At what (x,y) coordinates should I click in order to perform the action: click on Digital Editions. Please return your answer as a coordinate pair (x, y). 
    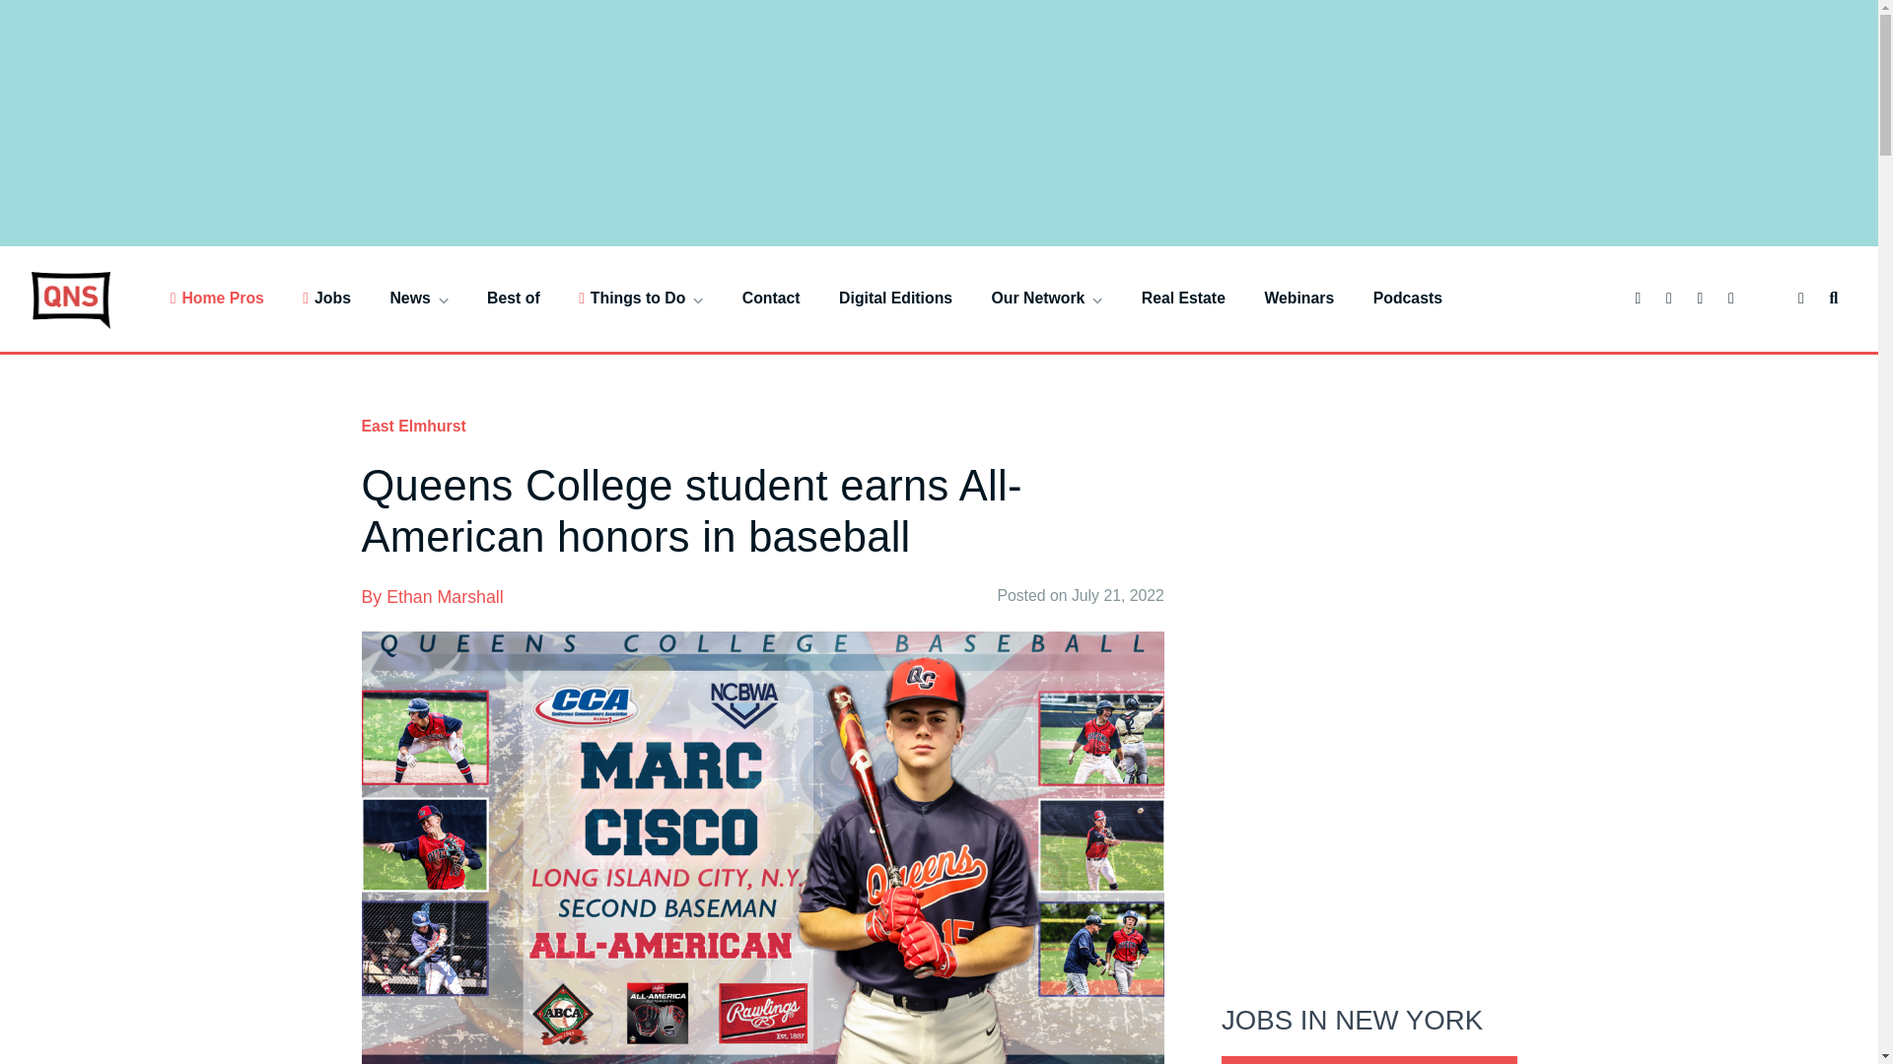
    Looking at the image, I should click on (895, 298).